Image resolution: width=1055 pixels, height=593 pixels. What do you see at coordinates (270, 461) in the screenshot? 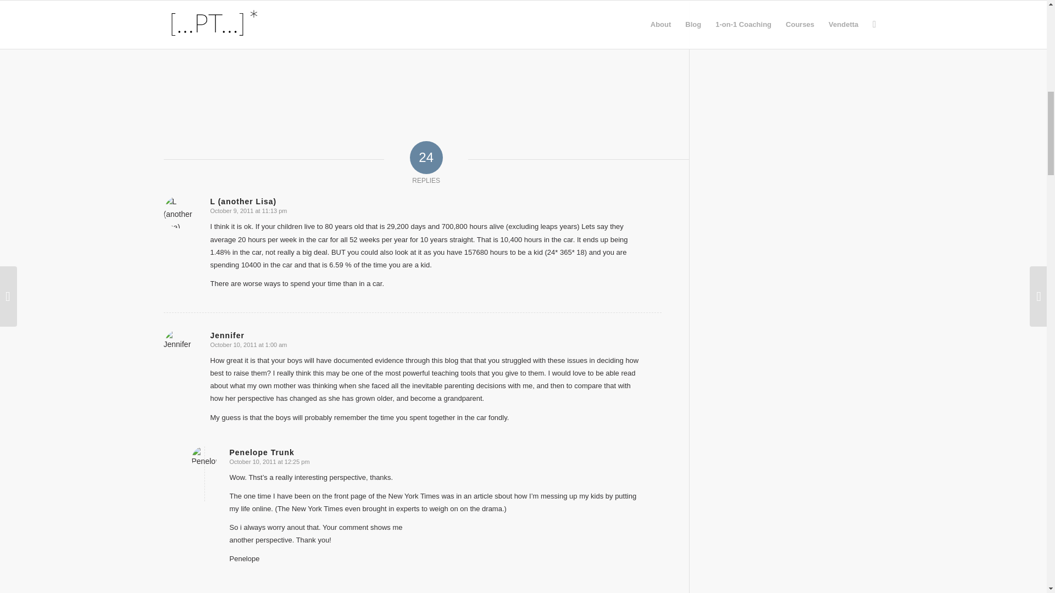
I see `October 10, 2011 at 12:25 pm` at bounding box center [270, 461].